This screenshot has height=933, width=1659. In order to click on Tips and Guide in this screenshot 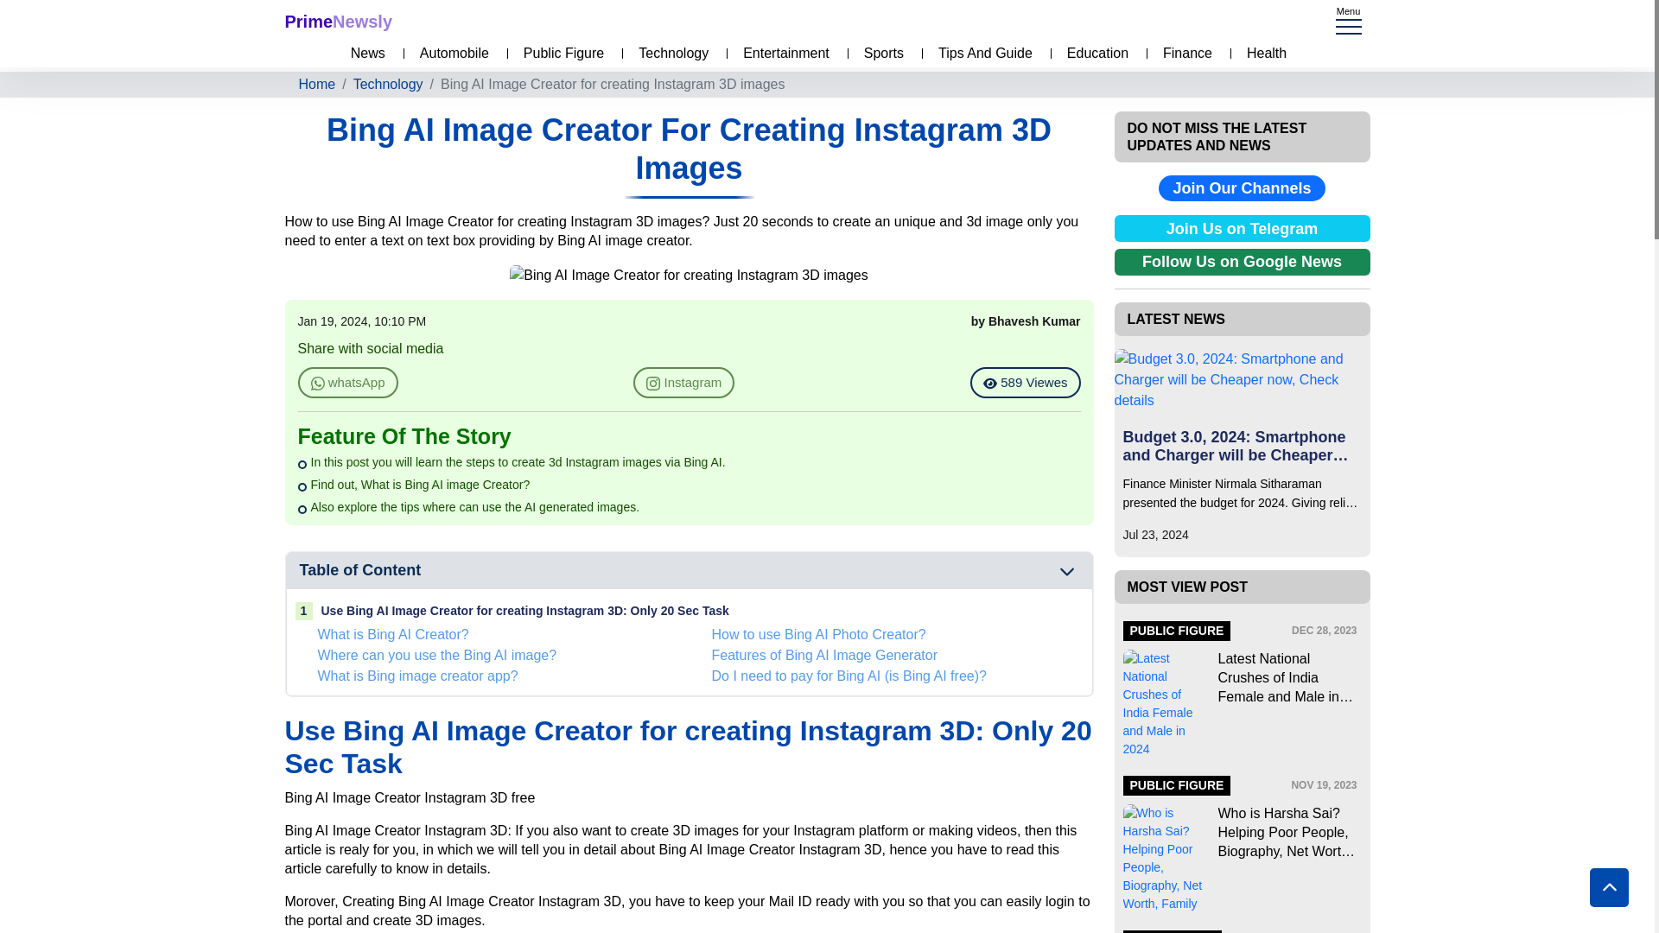, I will do `click(980, 54)`.